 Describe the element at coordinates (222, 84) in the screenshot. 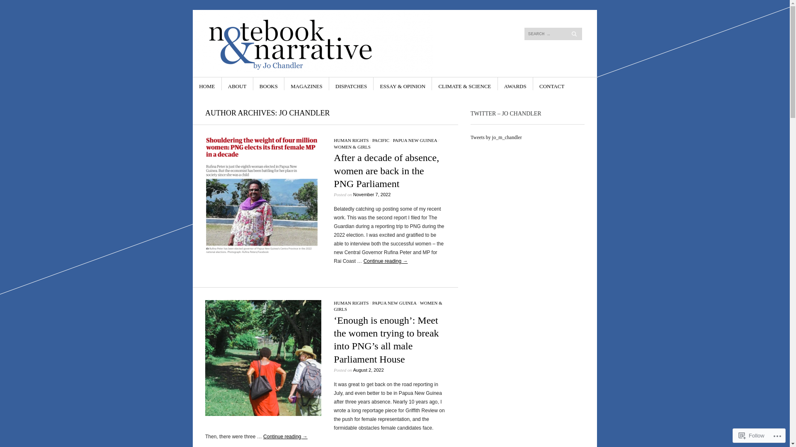

I see `SKIP TO CONTENT` at that location.